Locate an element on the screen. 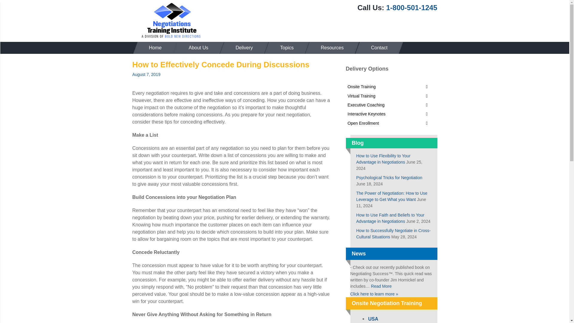 The height and width of the screenshot is (323, 574). Delivery is located at coordinates (242, 48).